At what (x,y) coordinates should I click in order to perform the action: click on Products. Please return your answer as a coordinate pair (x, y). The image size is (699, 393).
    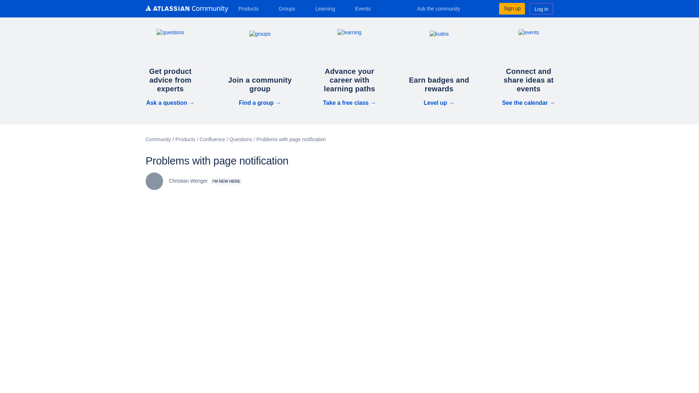
    Looking at the image, I should click on (251, 8).